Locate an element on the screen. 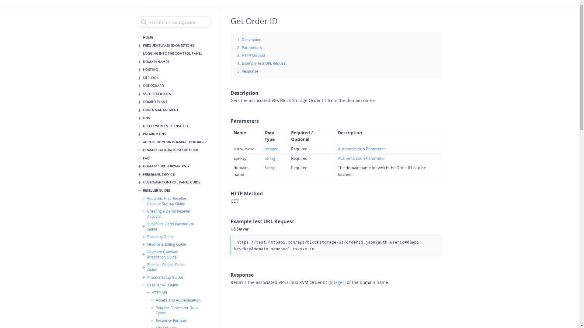  Enter the terms you wish to search for. is located at coordinates (174, 22).